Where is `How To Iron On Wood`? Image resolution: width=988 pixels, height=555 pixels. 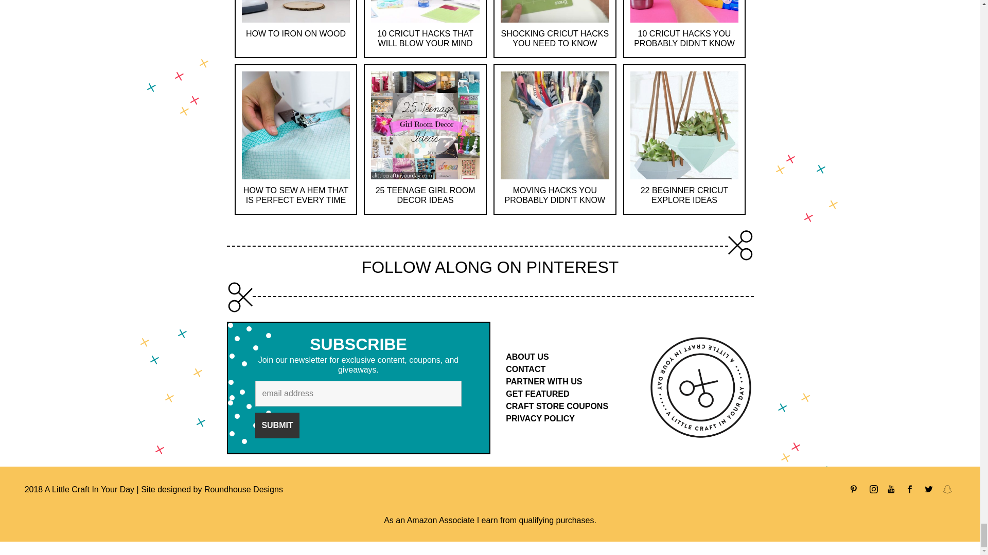
How To Iron On Wood is located at coordinates (296, 34).